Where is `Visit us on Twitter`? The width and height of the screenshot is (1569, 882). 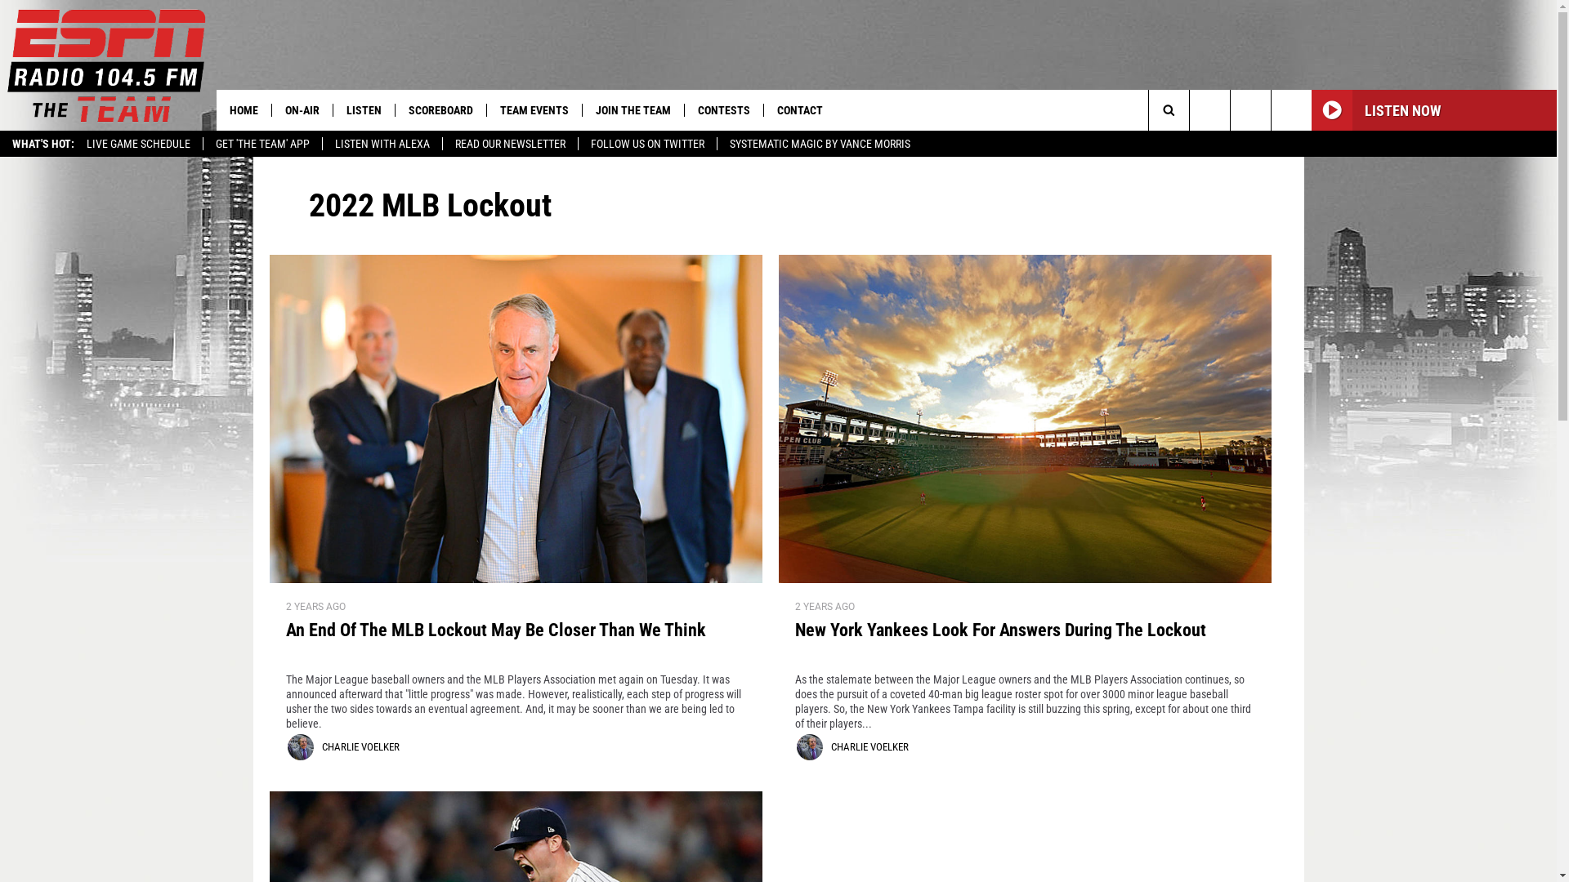
Visit us on Twitter is located at coordinates (1291, 110).